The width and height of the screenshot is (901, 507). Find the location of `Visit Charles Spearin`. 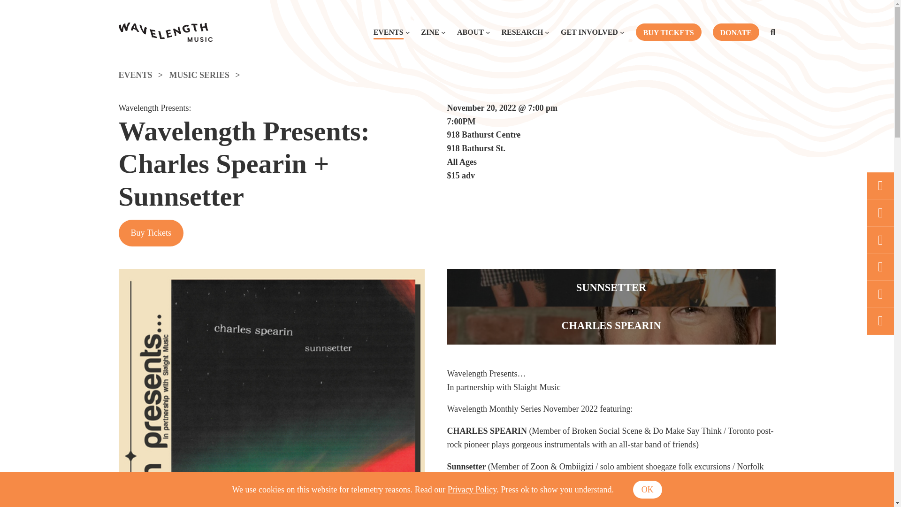

Visit Charles Spearin is located at coordinates (611, 326).